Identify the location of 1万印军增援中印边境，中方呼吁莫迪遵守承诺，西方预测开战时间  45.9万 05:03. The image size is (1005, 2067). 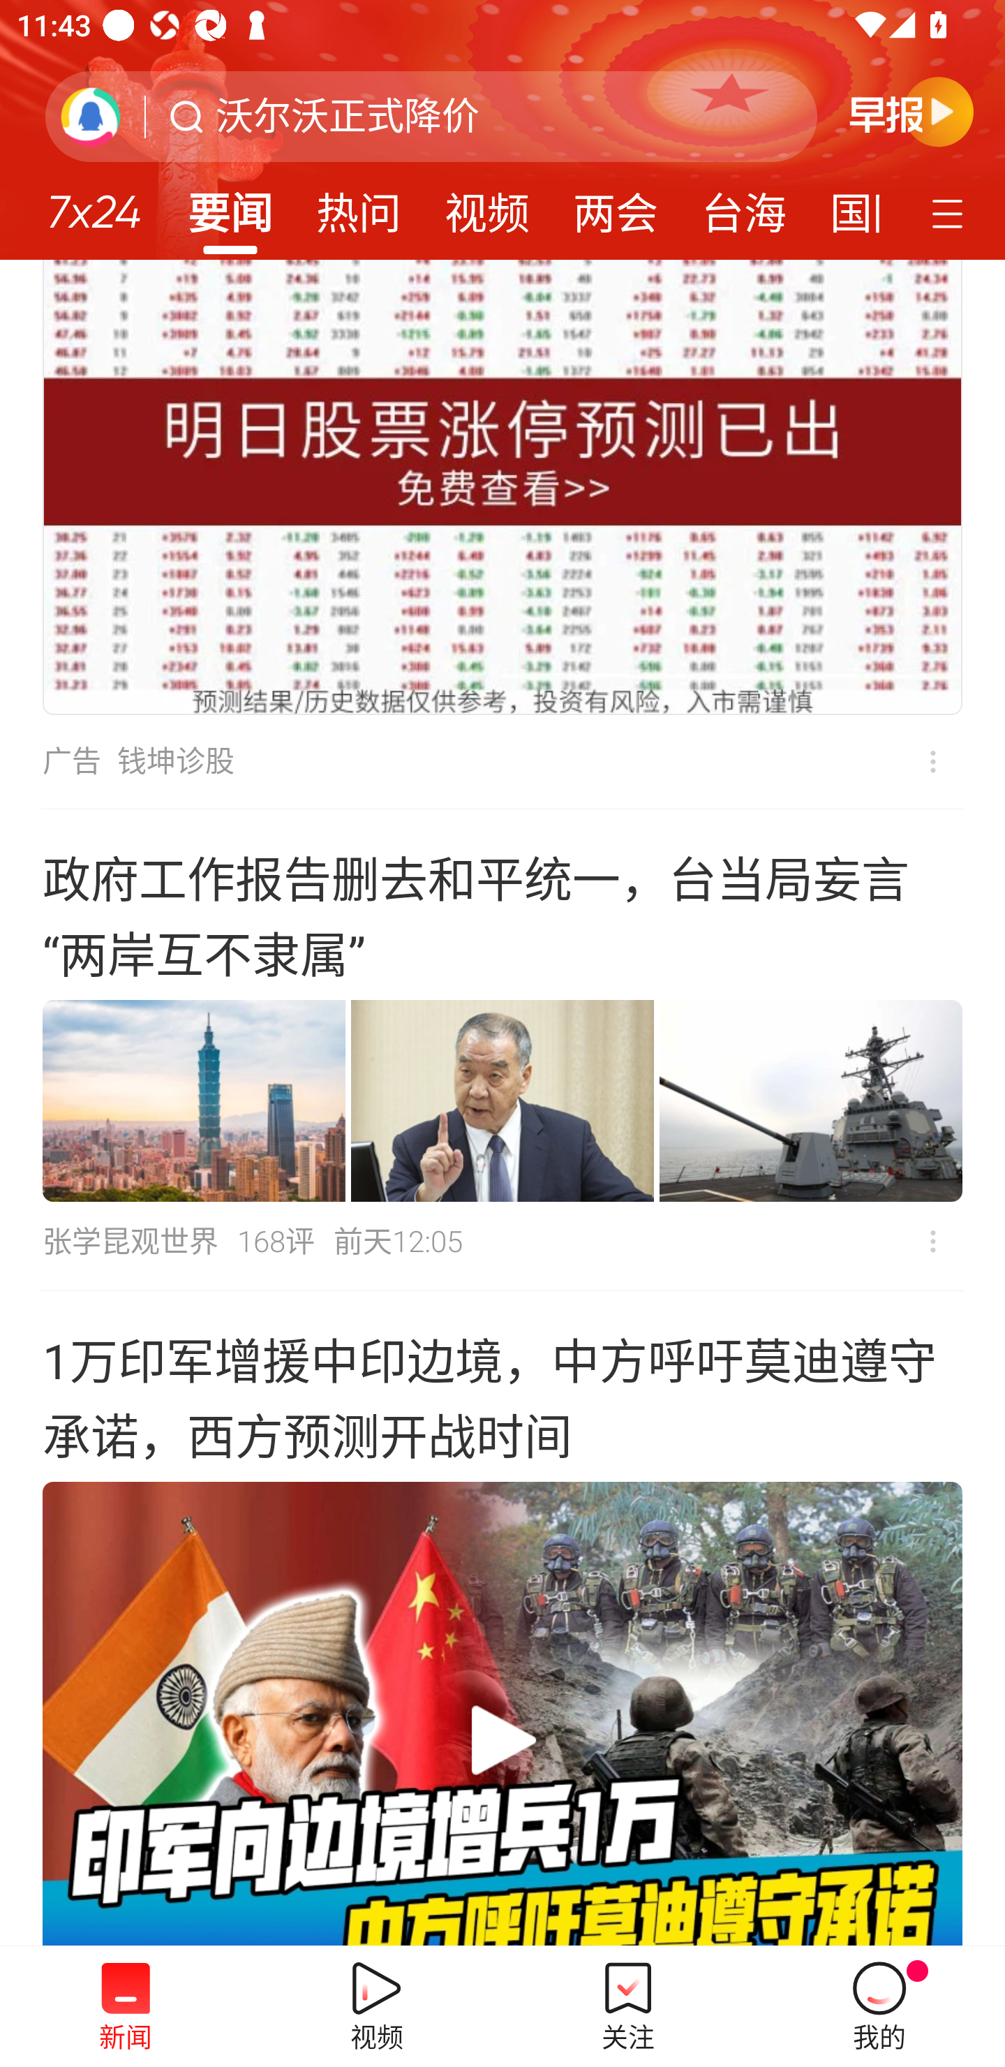
(502, 1619).